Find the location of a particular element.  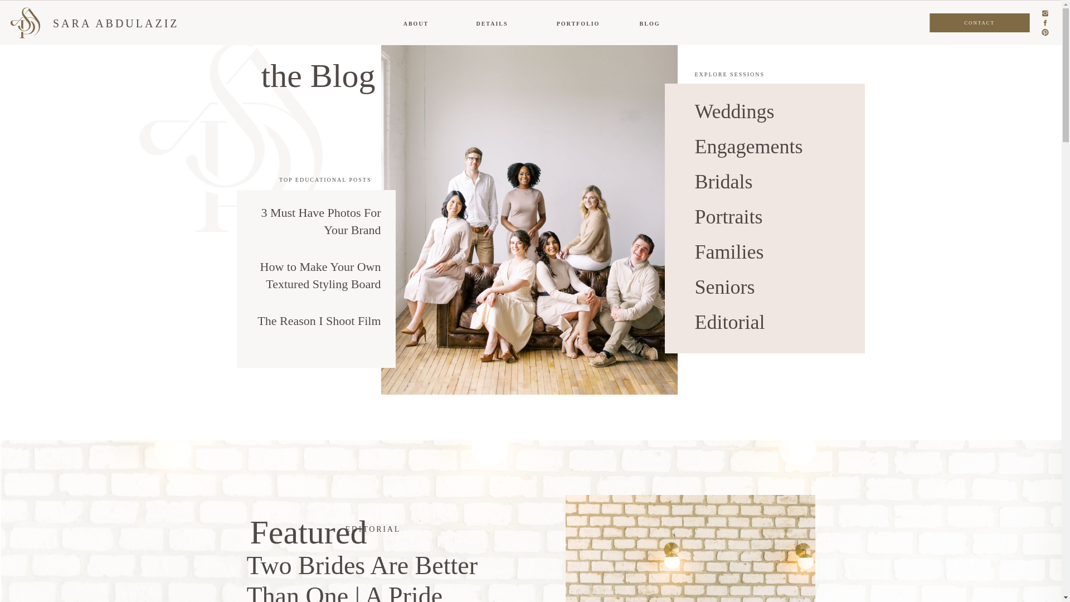

Seniors is located at coordinates (792, 290).